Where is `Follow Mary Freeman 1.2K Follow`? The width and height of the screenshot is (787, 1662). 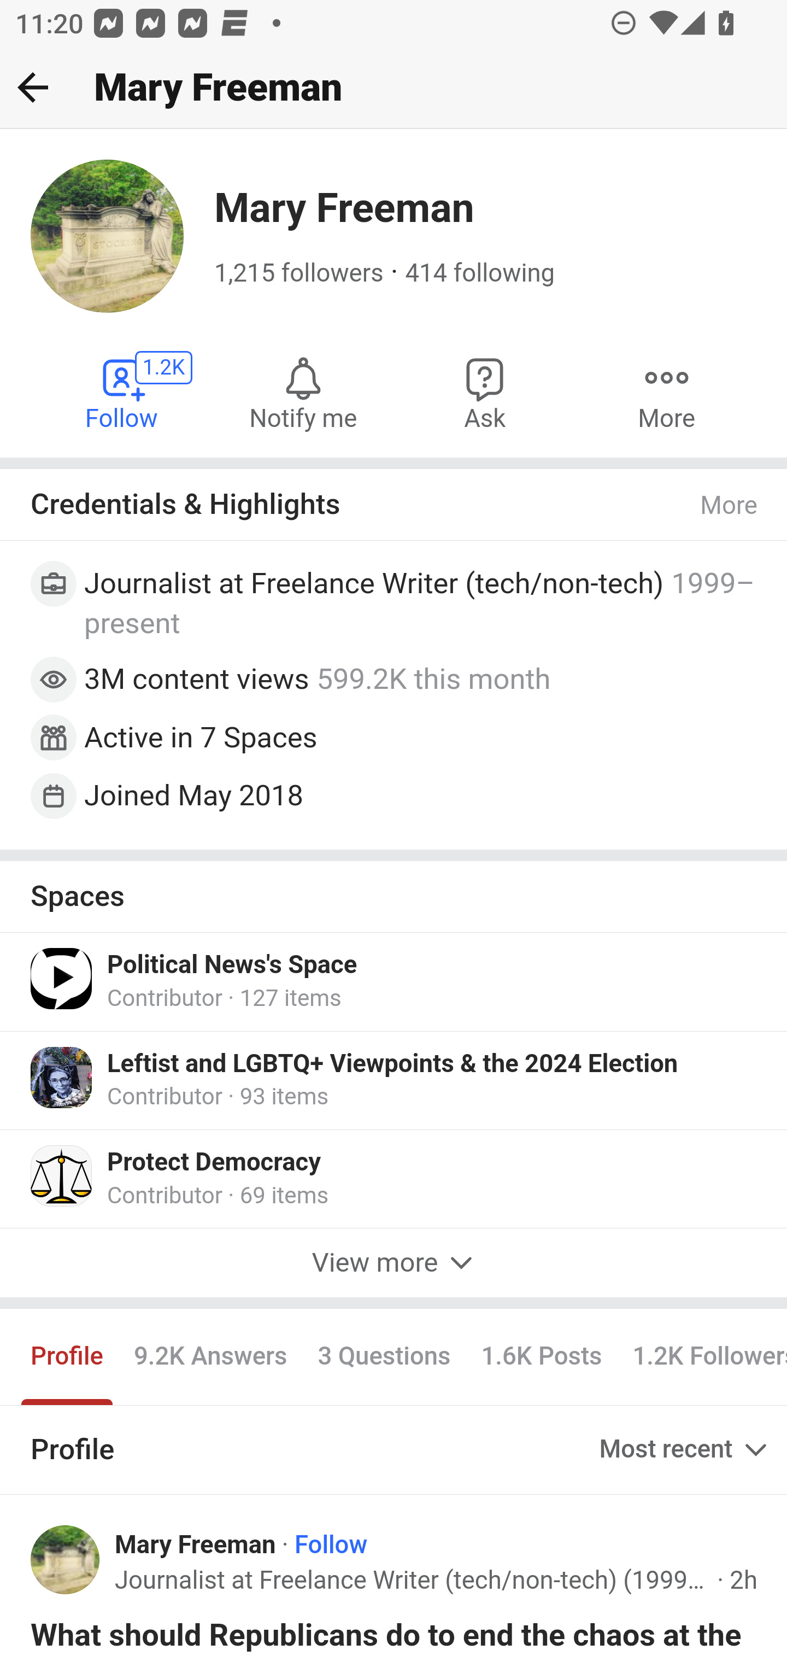 Follow Mary Freeman 1.2K Follow is located at coordinates (122, 393).